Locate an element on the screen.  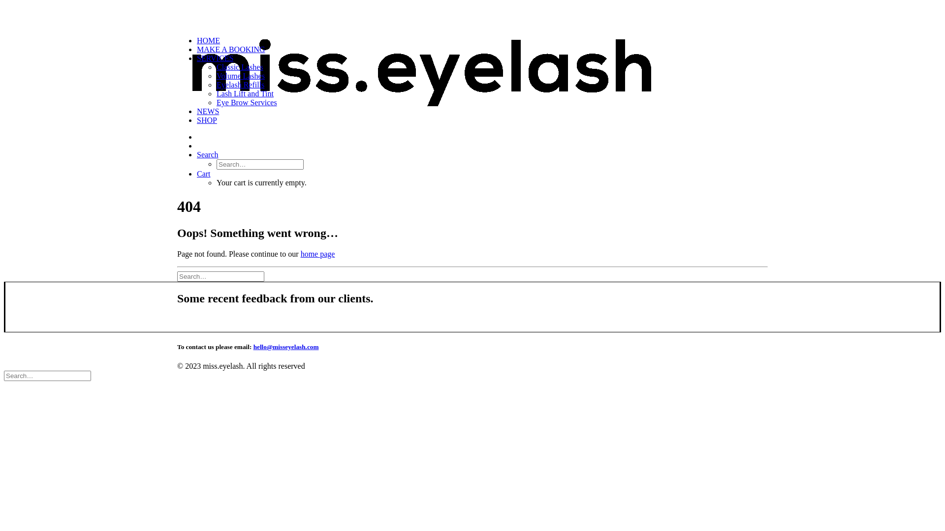
Search for: is located at coordinates (47, 376).